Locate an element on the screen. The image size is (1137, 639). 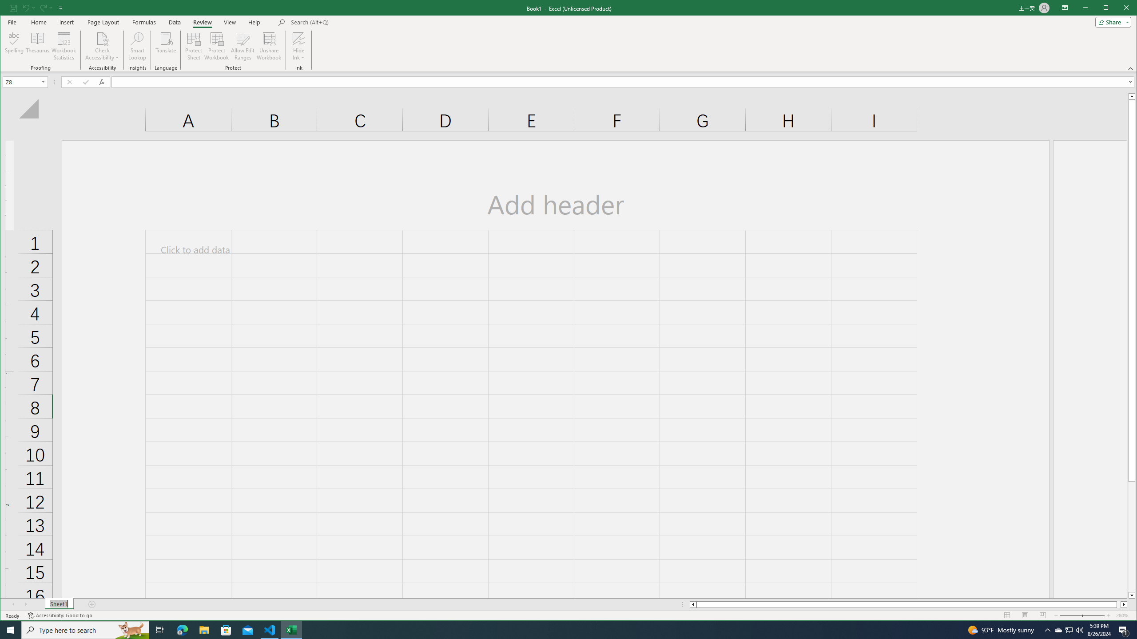
Translate is located at coordinates (166, 46).